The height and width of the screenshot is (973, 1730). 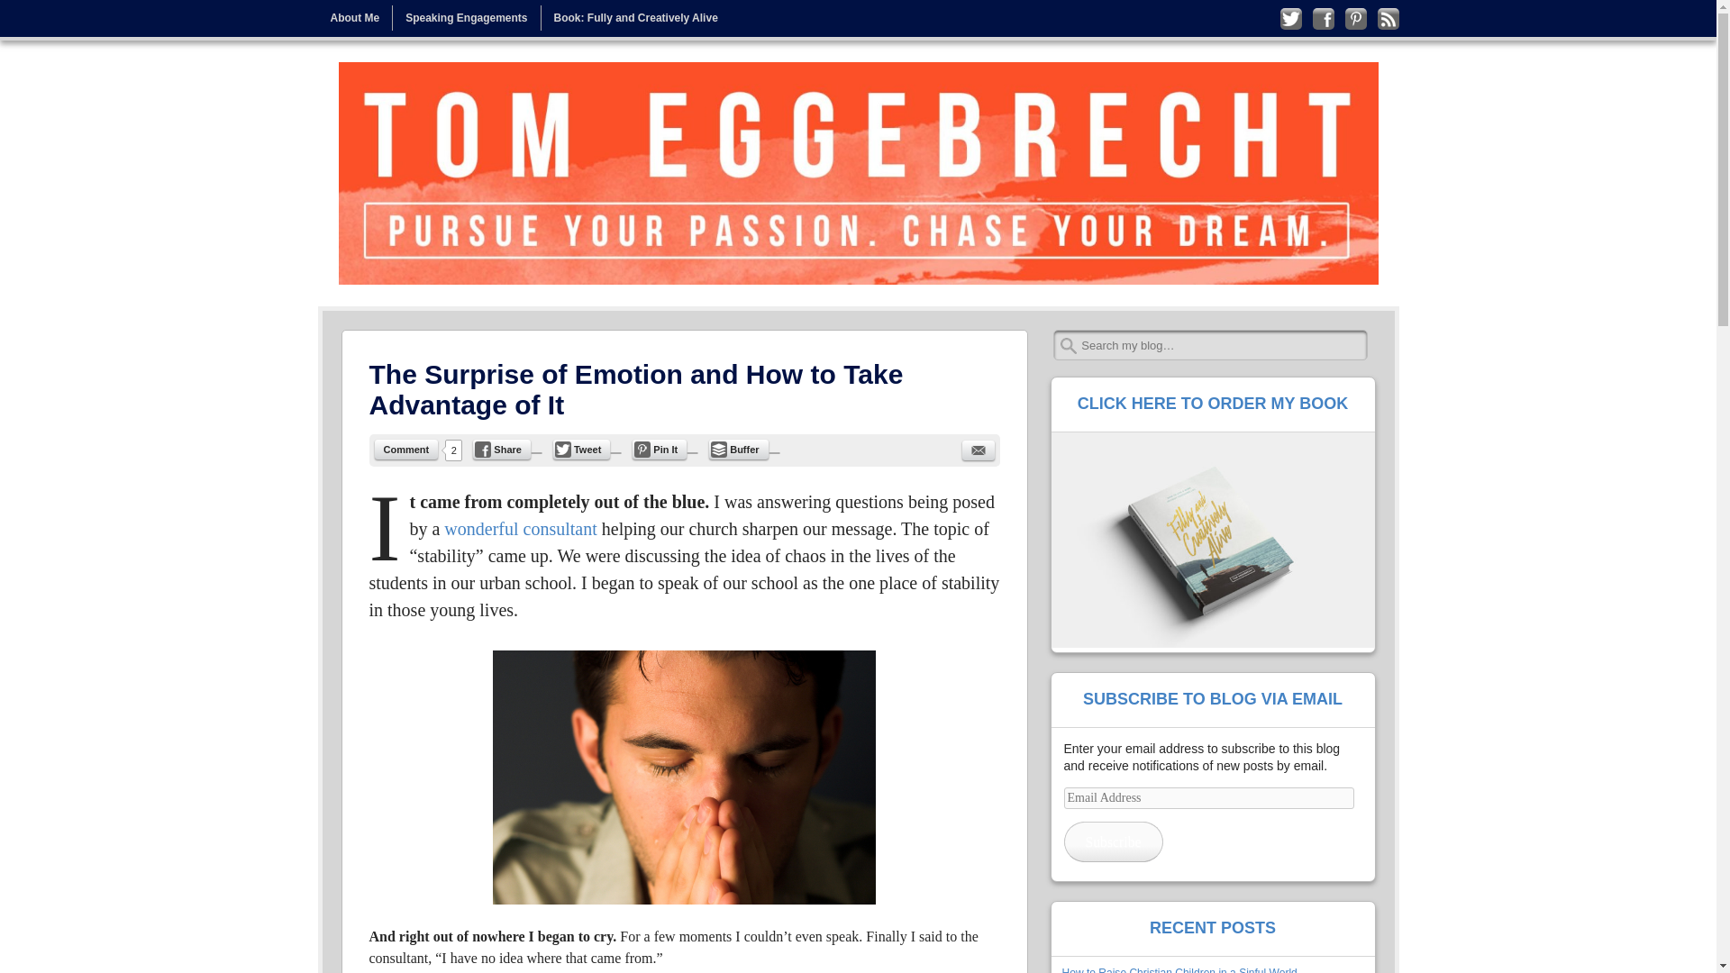 What do you see at coordinates (521, 528) in the screenshot?
I see `wonderful consultant` at bounding box center [521, 528].